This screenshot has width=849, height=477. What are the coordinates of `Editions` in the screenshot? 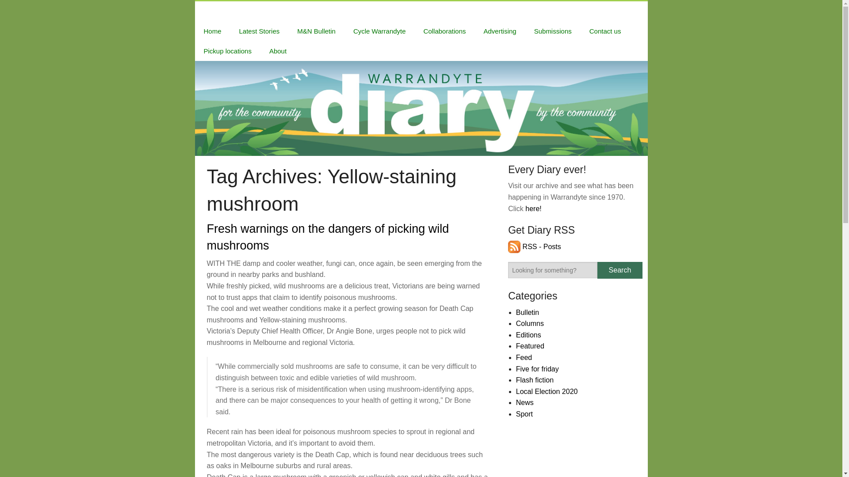 It's located at (529, 335).